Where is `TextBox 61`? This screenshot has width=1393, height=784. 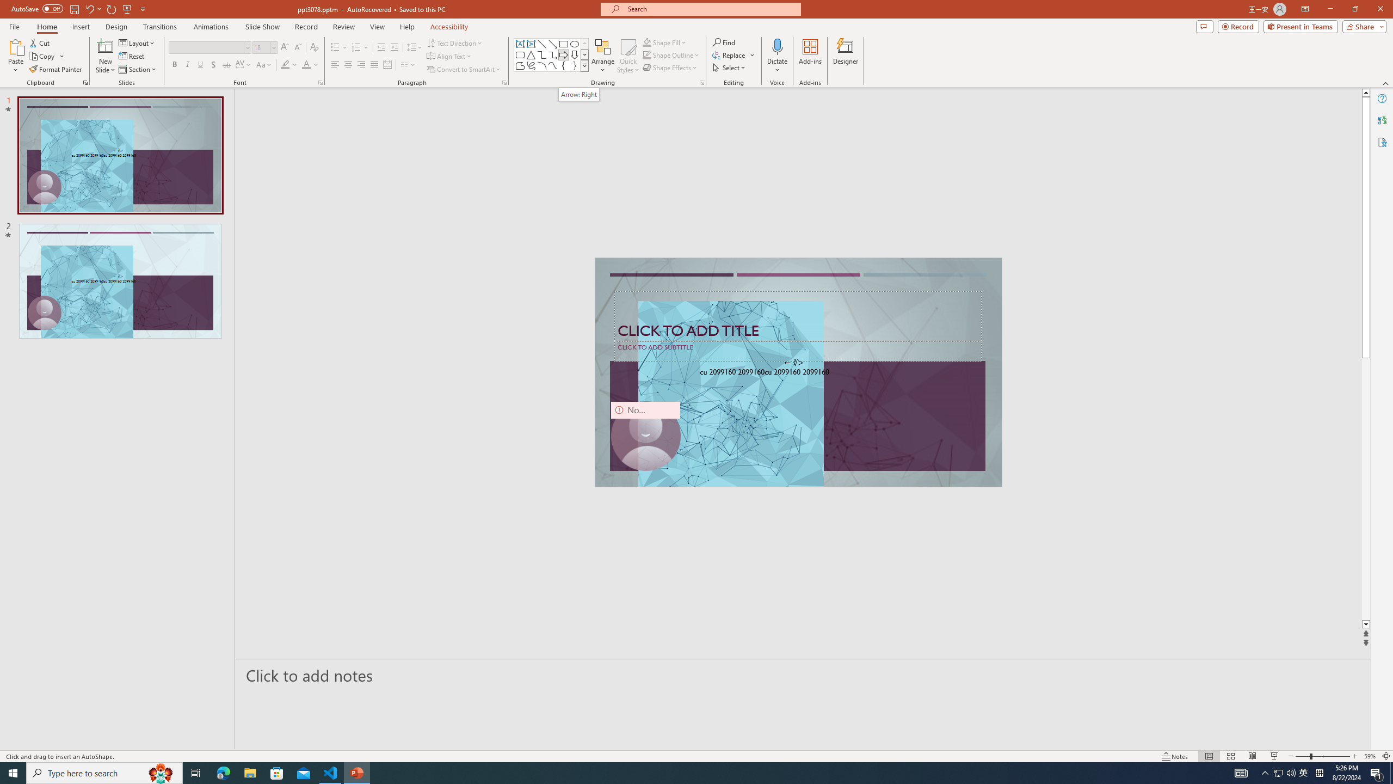 TextBox 61 is located at coordinates (797, 373).